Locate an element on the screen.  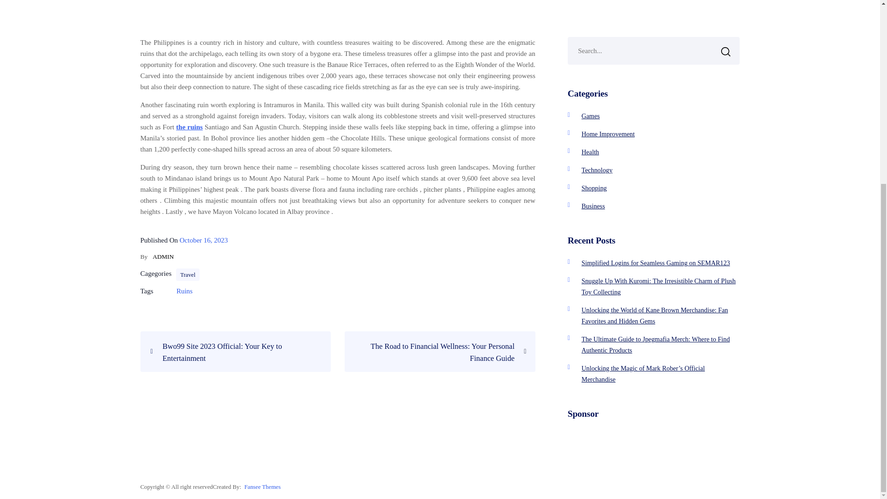
Simplified Logins for Seamless Gaming on SEMAR123 is located at coordinates (656, 262).